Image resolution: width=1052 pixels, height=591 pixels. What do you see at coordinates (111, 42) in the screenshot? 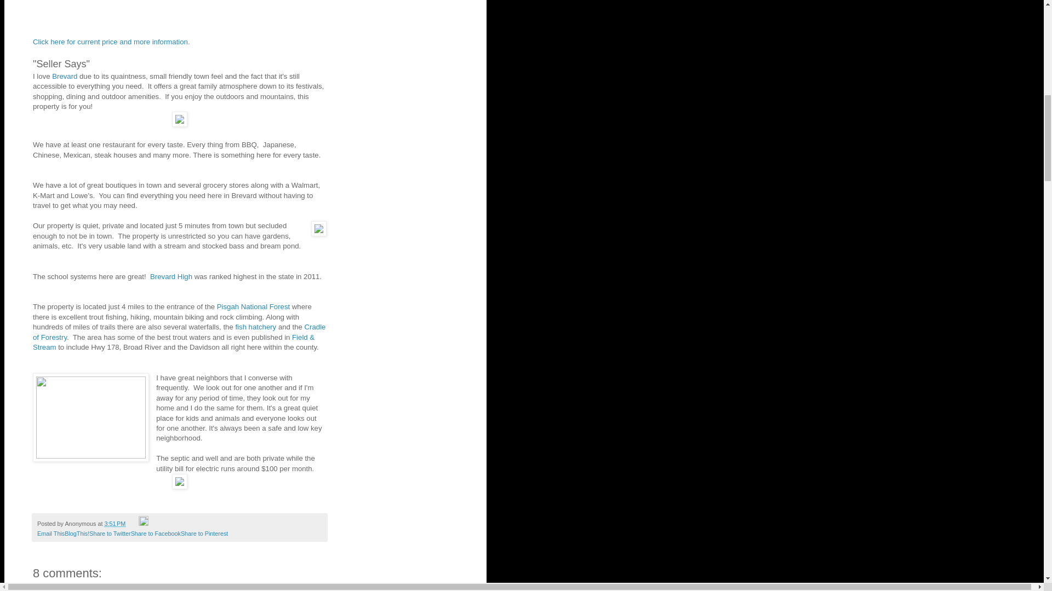
I see `Click here for current price and more information.` at bounding box center [111, 42].